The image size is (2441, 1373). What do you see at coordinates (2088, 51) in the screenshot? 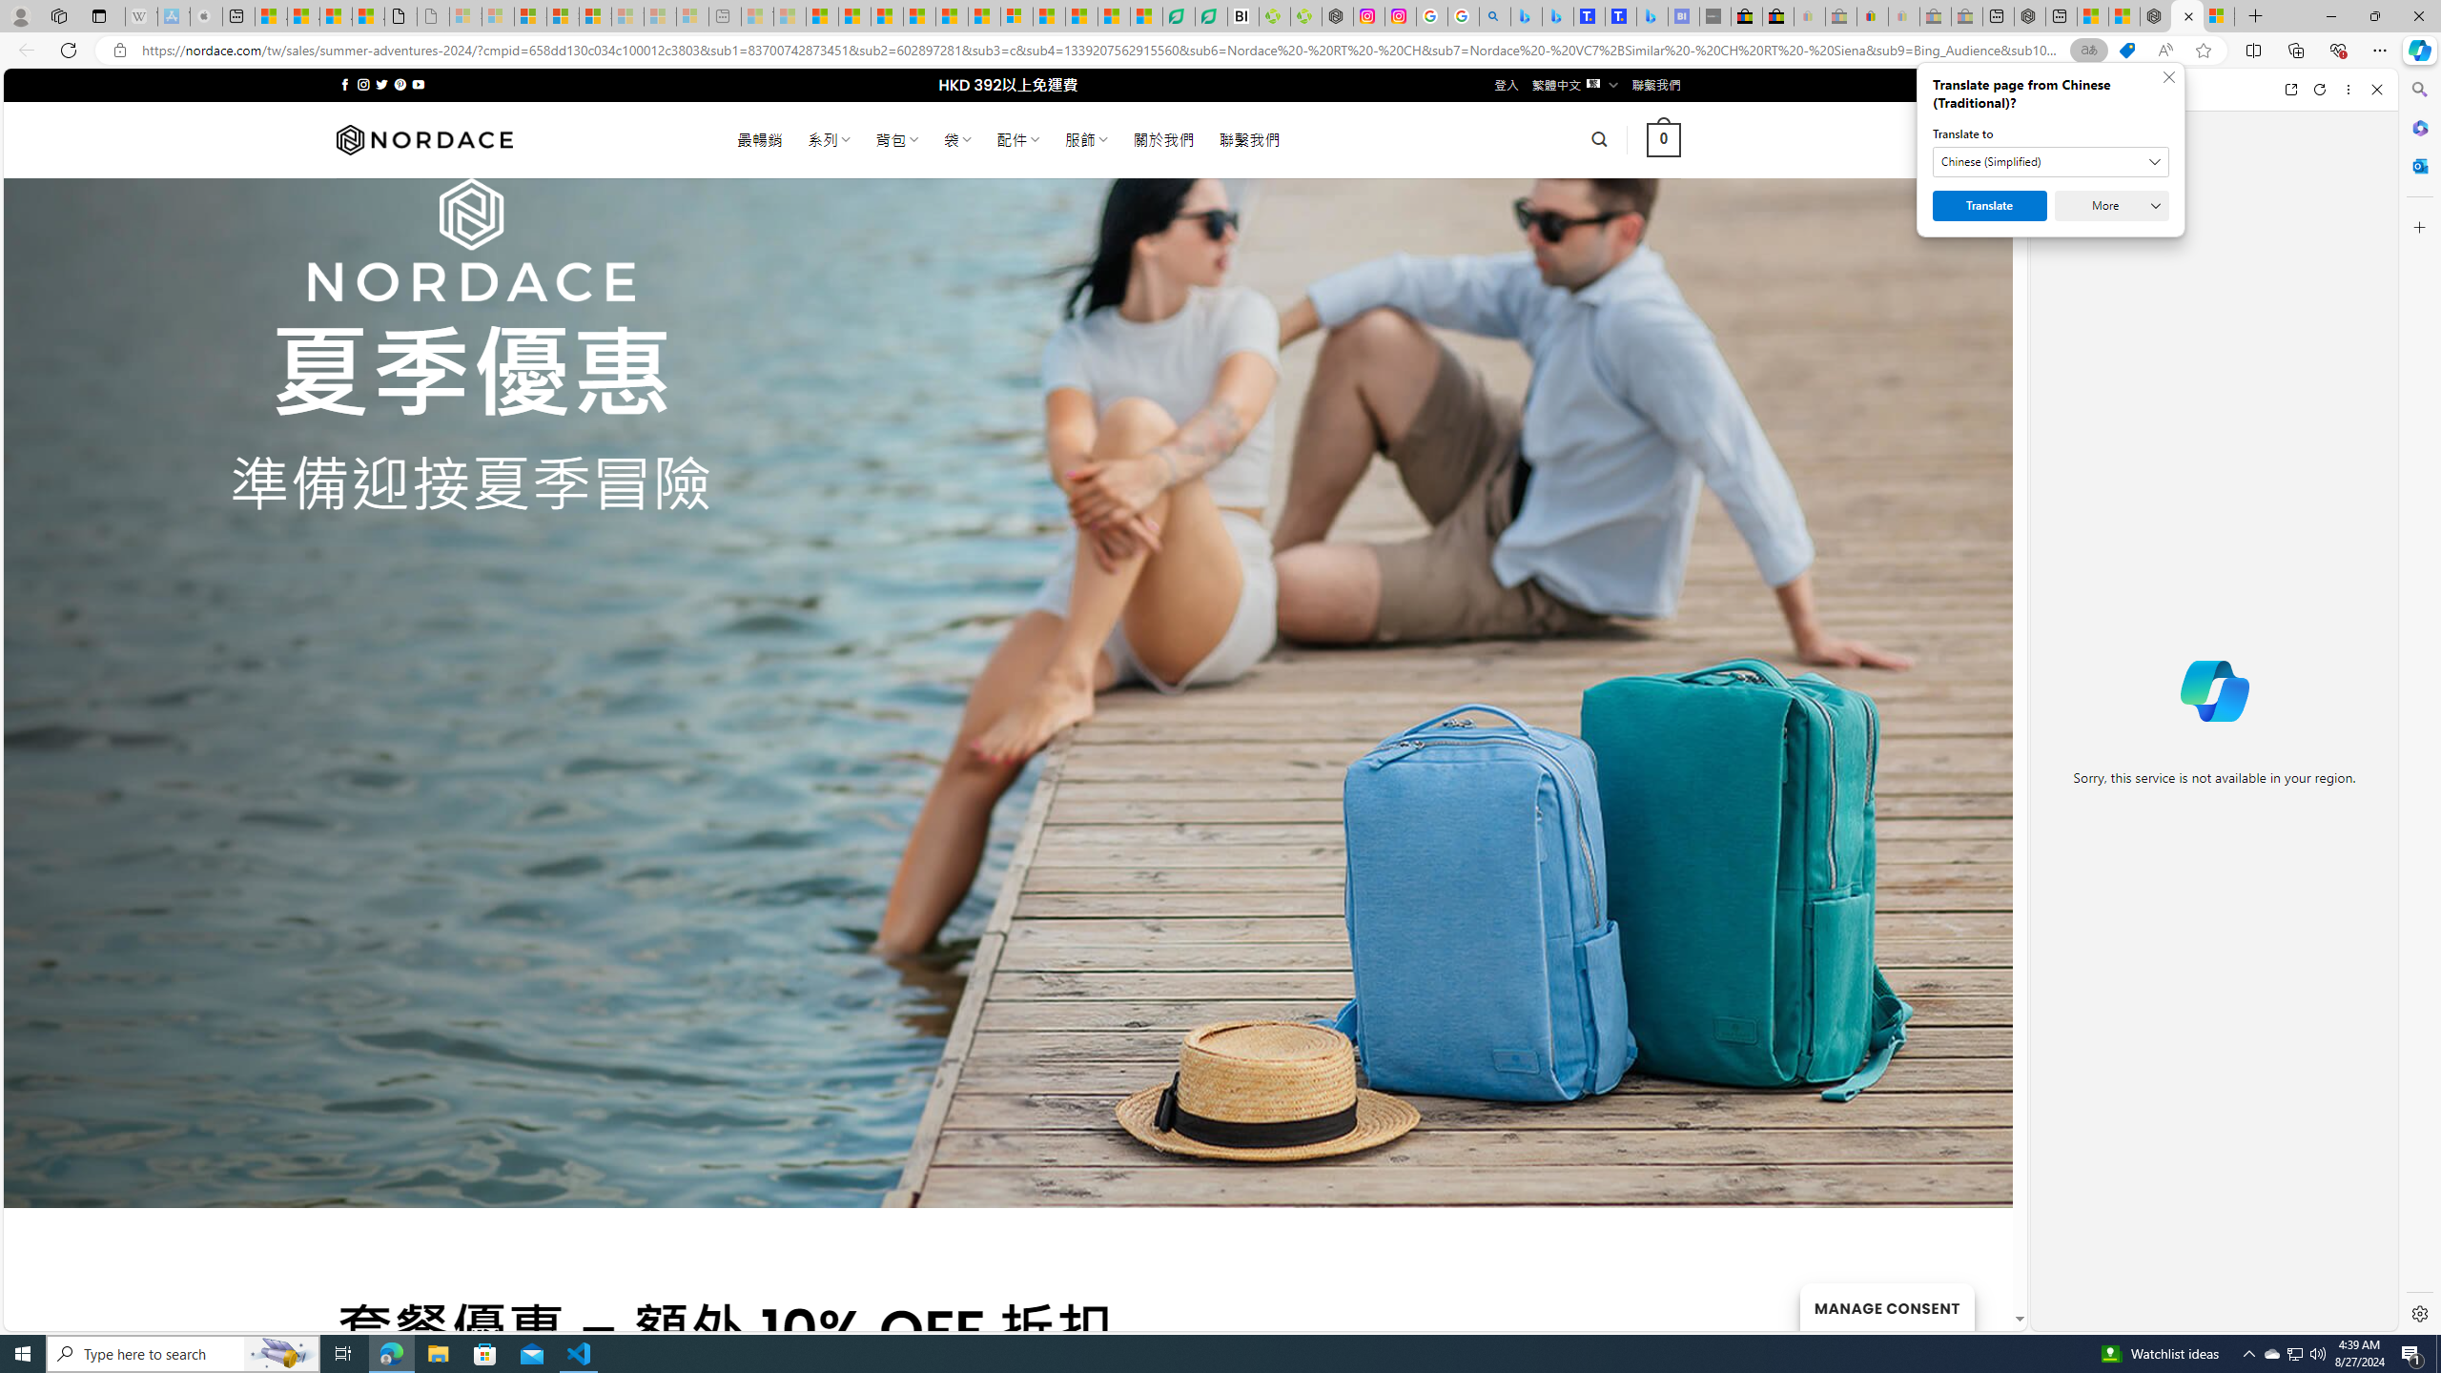
I see `Show translate options` at bounding box center [2088, 51].